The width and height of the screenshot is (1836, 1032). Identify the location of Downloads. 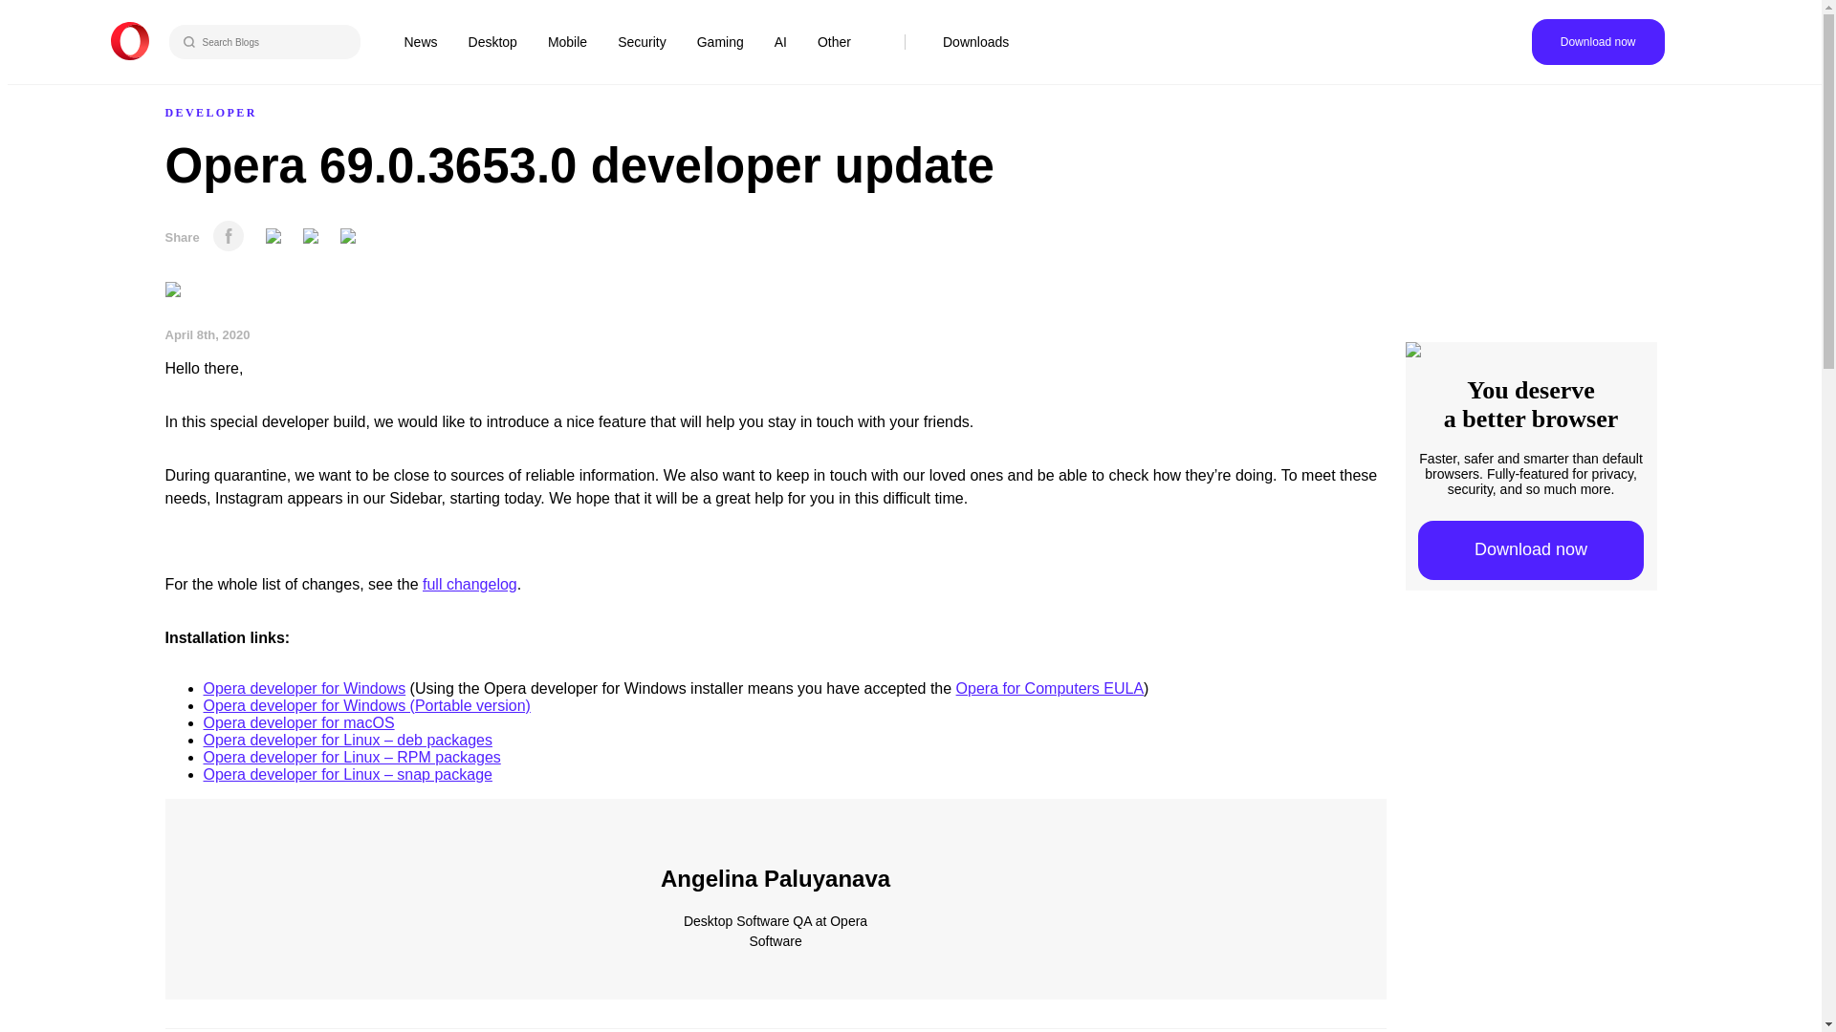
(975, 41).